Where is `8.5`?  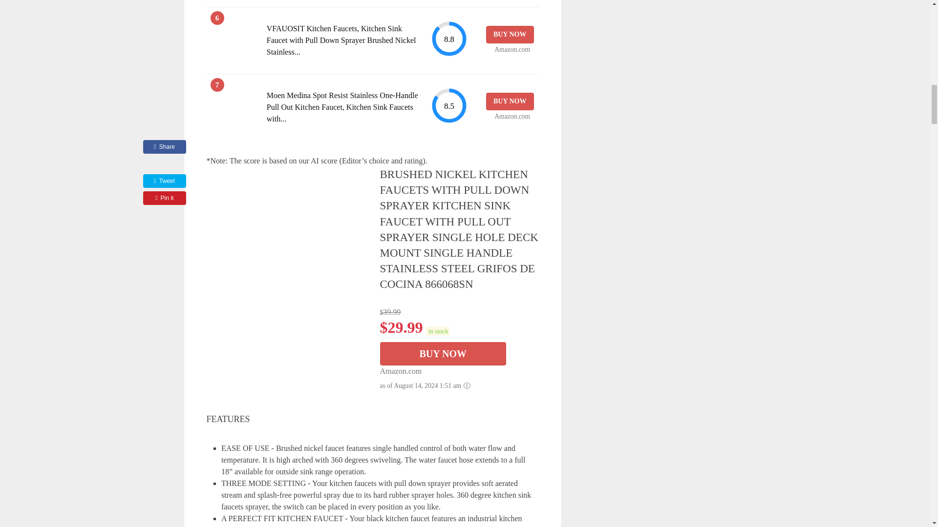 8.5 is located at coordinates (448, 105).